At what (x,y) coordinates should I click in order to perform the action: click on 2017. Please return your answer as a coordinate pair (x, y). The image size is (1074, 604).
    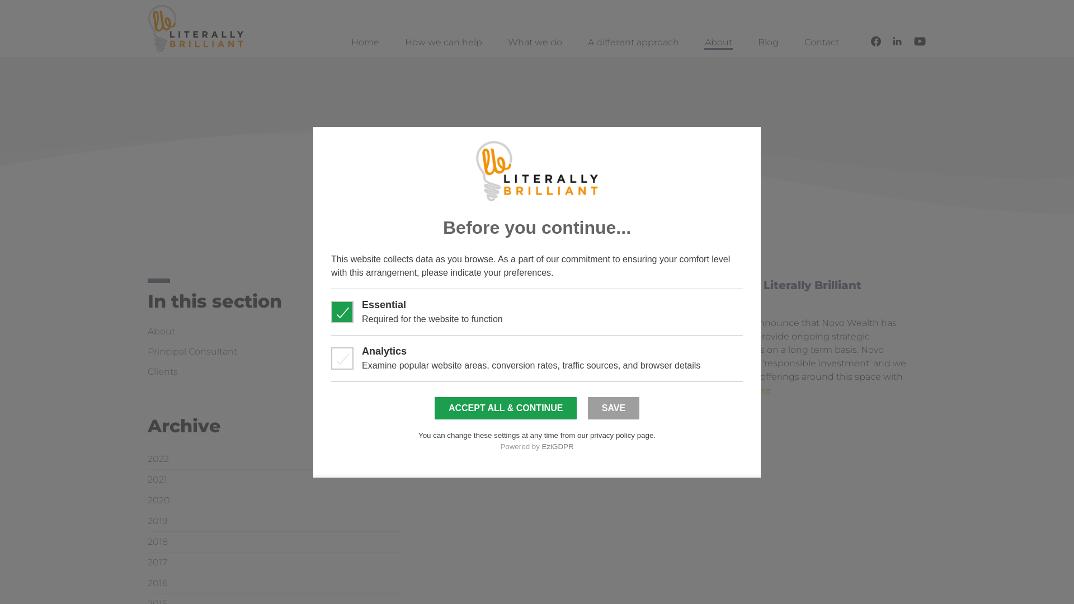
    Looking at the image, I should click on (158, 563).